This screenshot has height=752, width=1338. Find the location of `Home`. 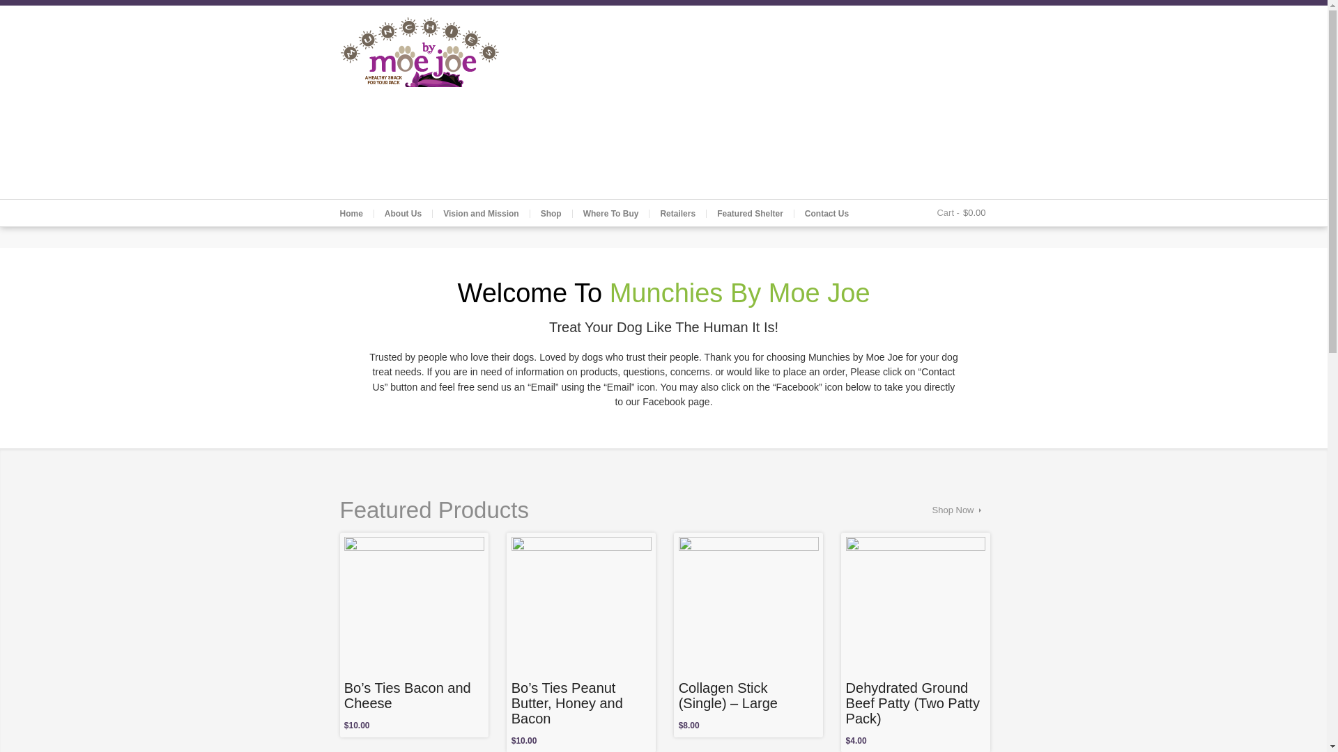

Home is located at coordinates (351, 214).